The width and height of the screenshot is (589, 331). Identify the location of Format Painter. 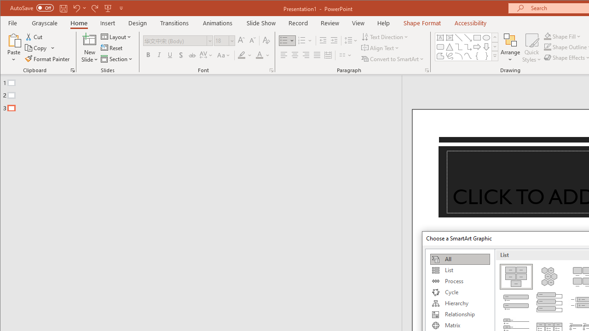
(48, 59).